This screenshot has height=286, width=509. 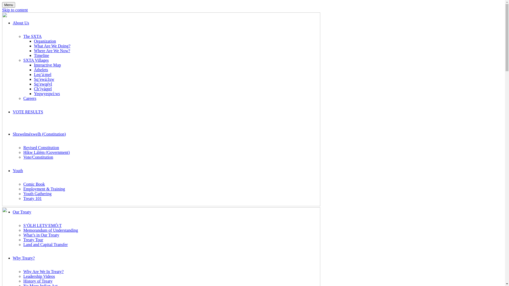 I want to click on Leadership Videos, so click(x=39, y=276).